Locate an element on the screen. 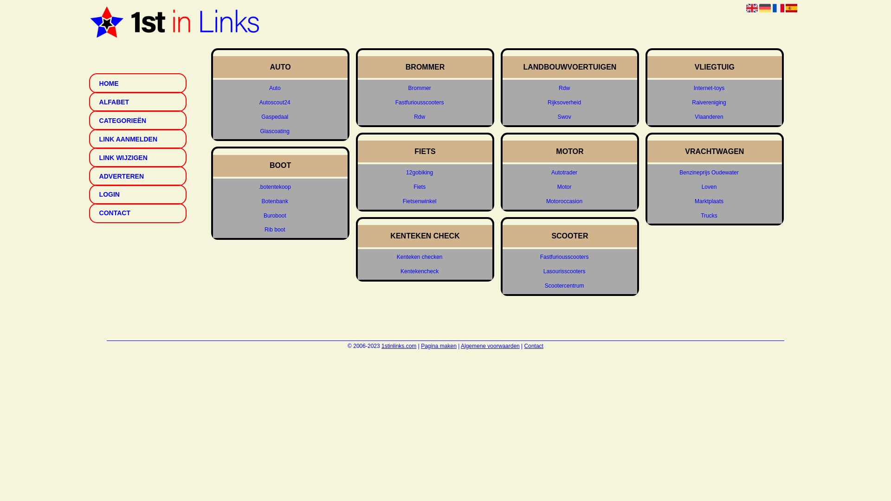  Brommer is located at coordinates (420, 88).